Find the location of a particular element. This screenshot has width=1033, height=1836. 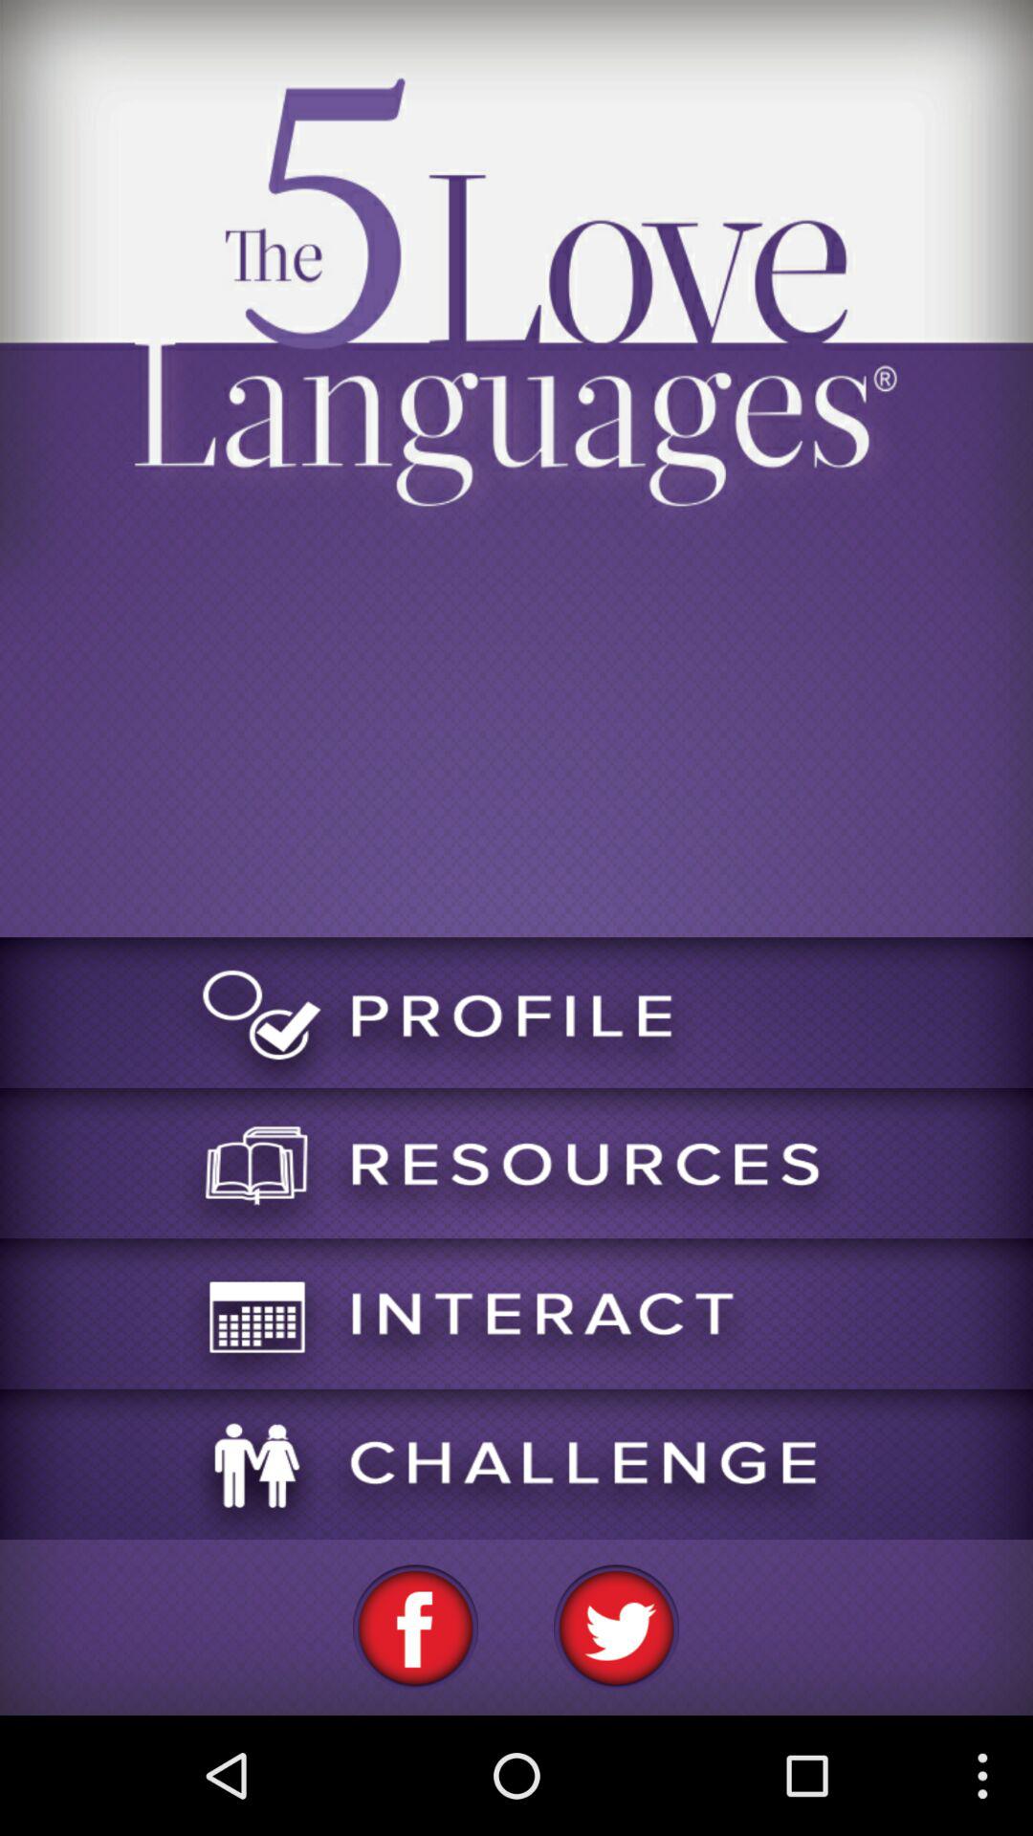

interact with others is located at coordinates (516, 1314).